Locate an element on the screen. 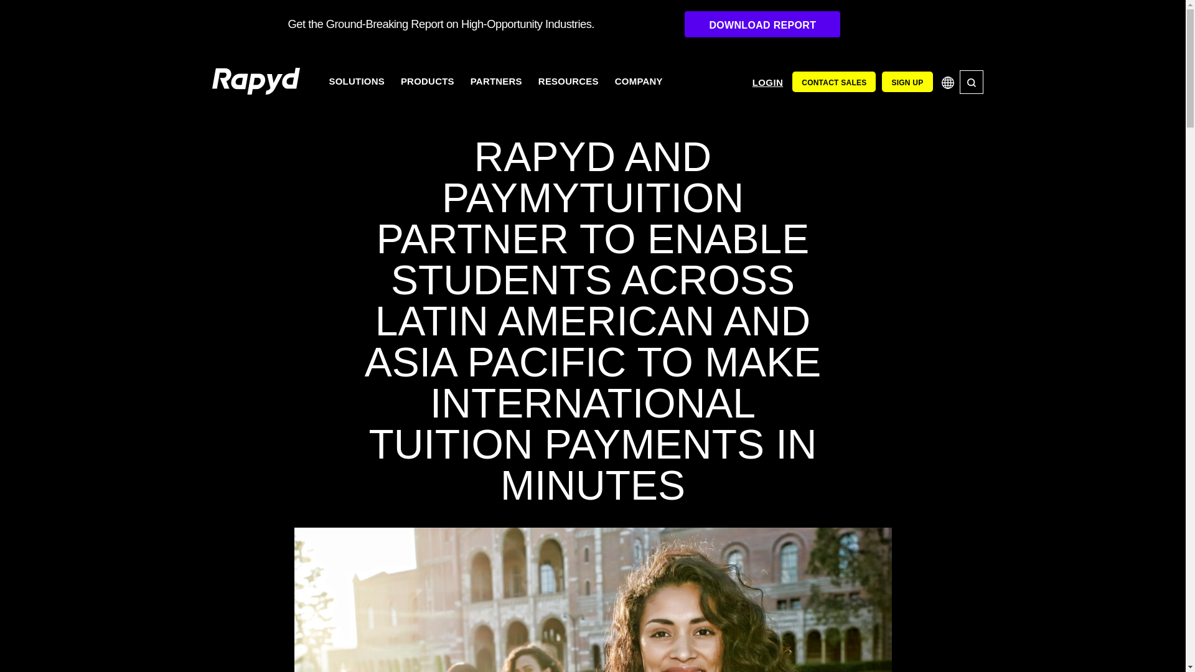 Image resolution: width=1195 pixels, height=672 pixels. PARTNERS is located at coordinates (497, 81).